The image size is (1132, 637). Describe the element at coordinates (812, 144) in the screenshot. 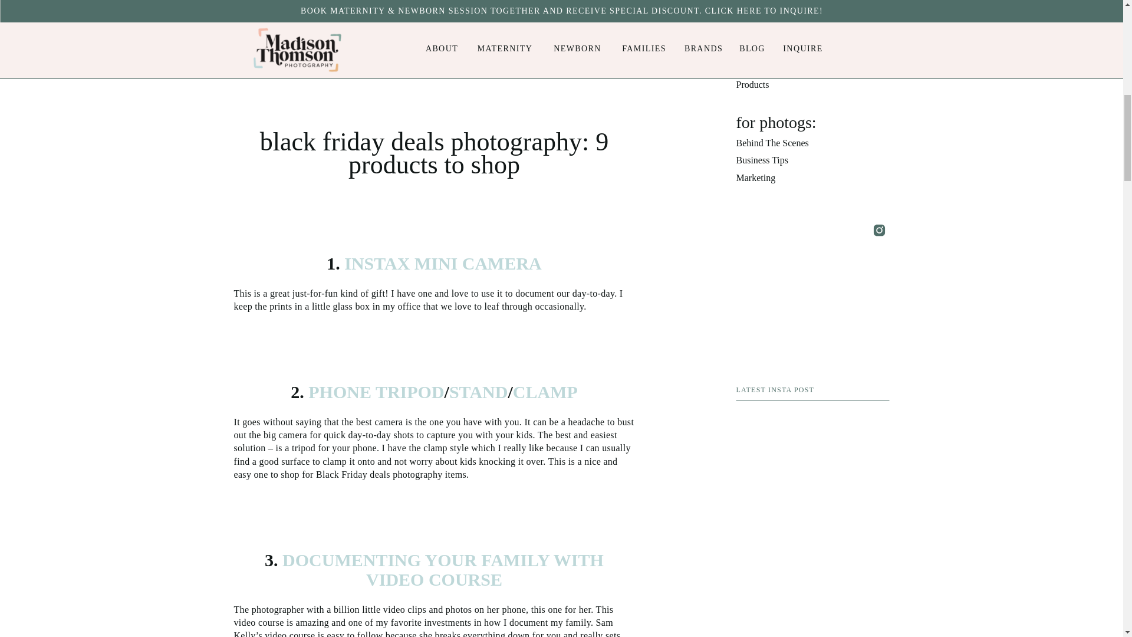

I see `Behind The Scenes` at that location.